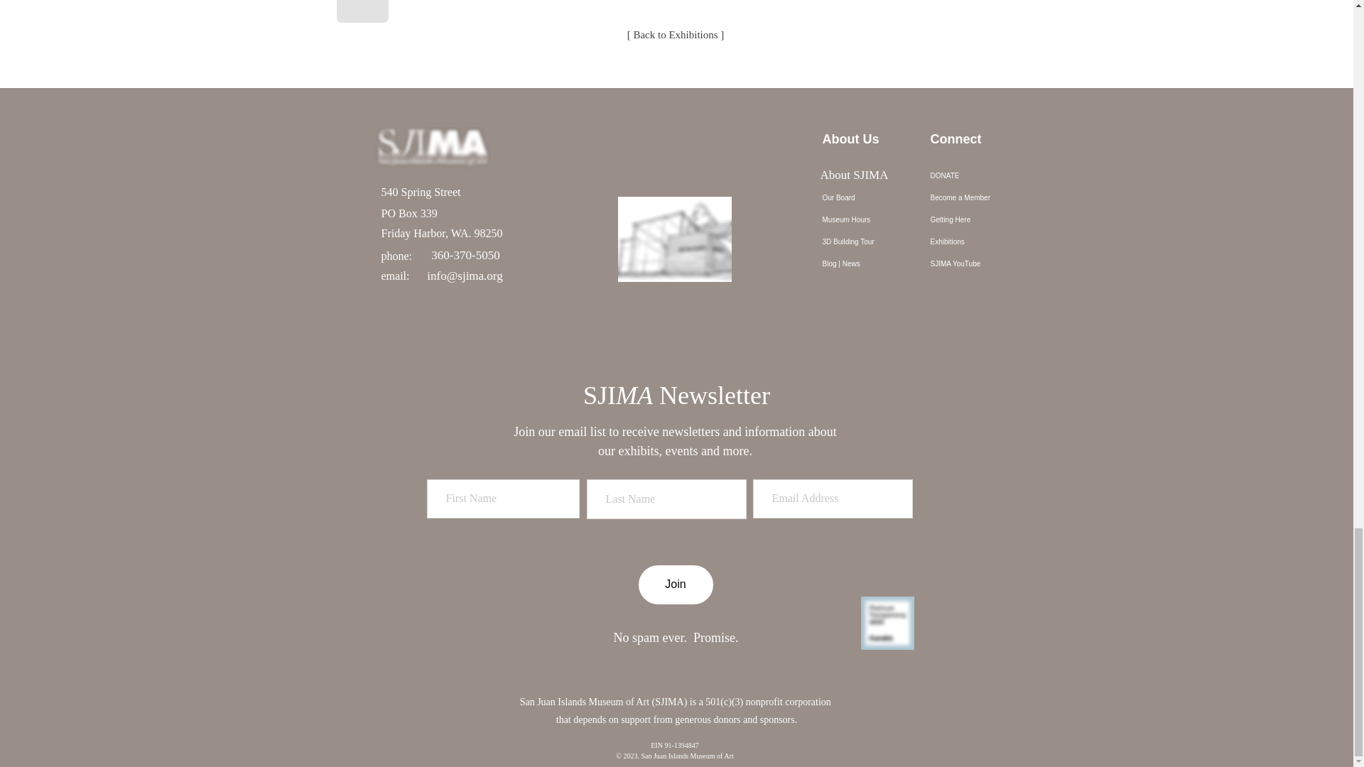 This screenshot has height=767, width=1364. What do you see at coordinates (675, 584) in the screenshot?
I see `Join` at bounding box center [675, 584].